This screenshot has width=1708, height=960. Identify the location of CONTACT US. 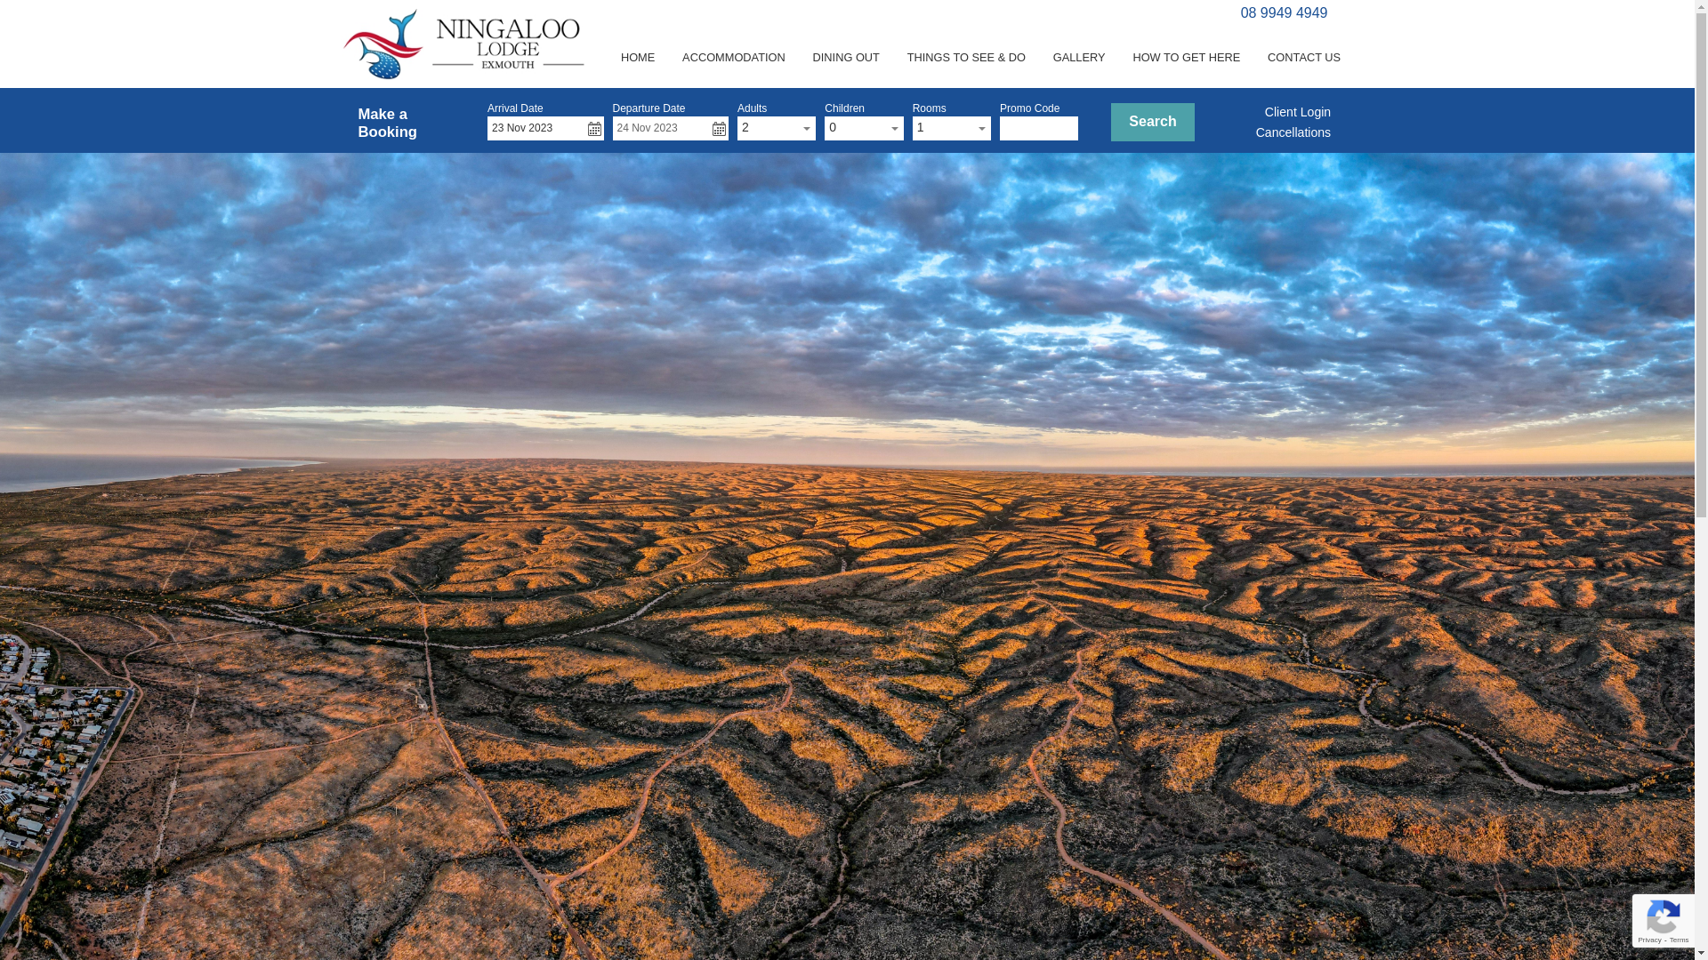
(1304, 57).